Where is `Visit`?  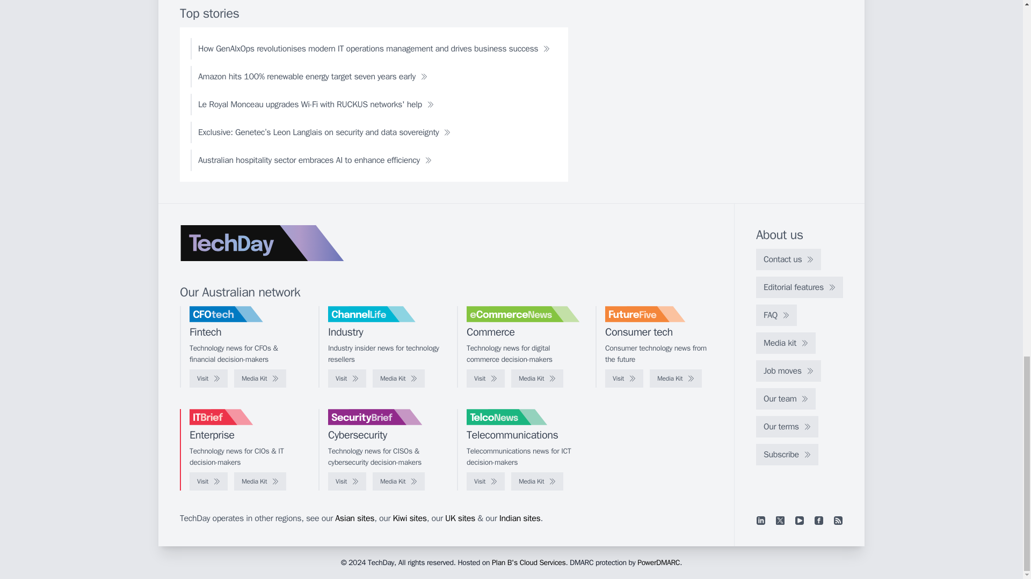
Visit is located at coordinates (208, 378).